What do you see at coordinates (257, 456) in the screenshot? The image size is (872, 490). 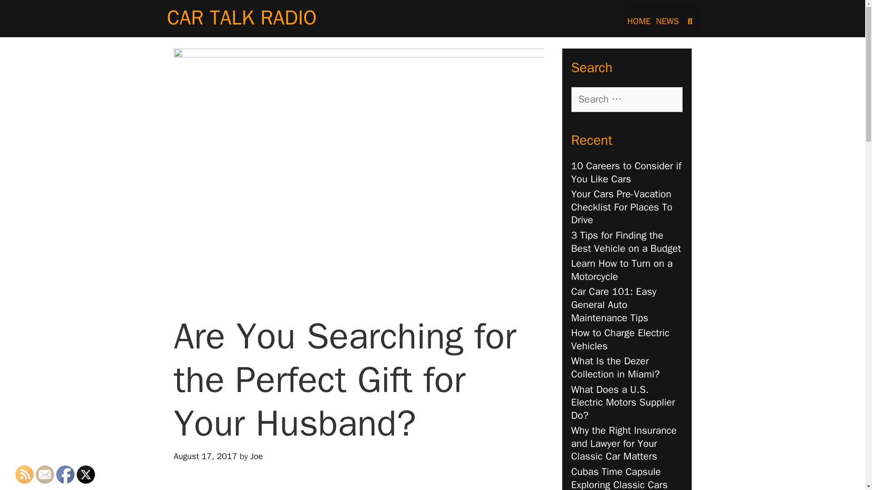 I see `Joe` at bounding box center [257, 456].